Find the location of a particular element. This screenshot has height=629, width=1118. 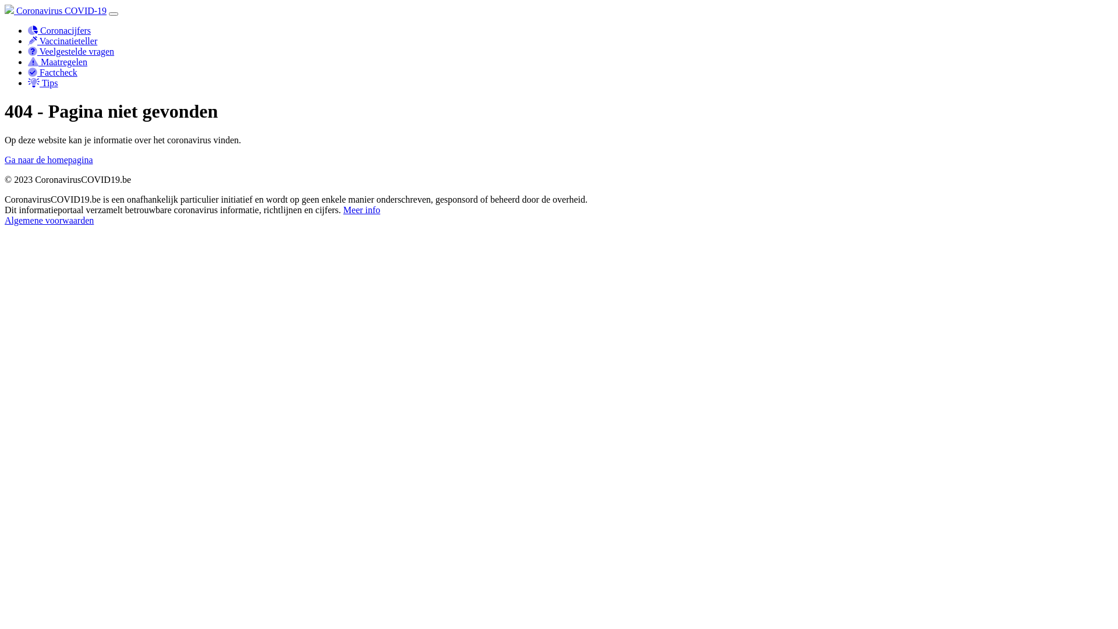

Factcheck is located at coordinates (52, 72).